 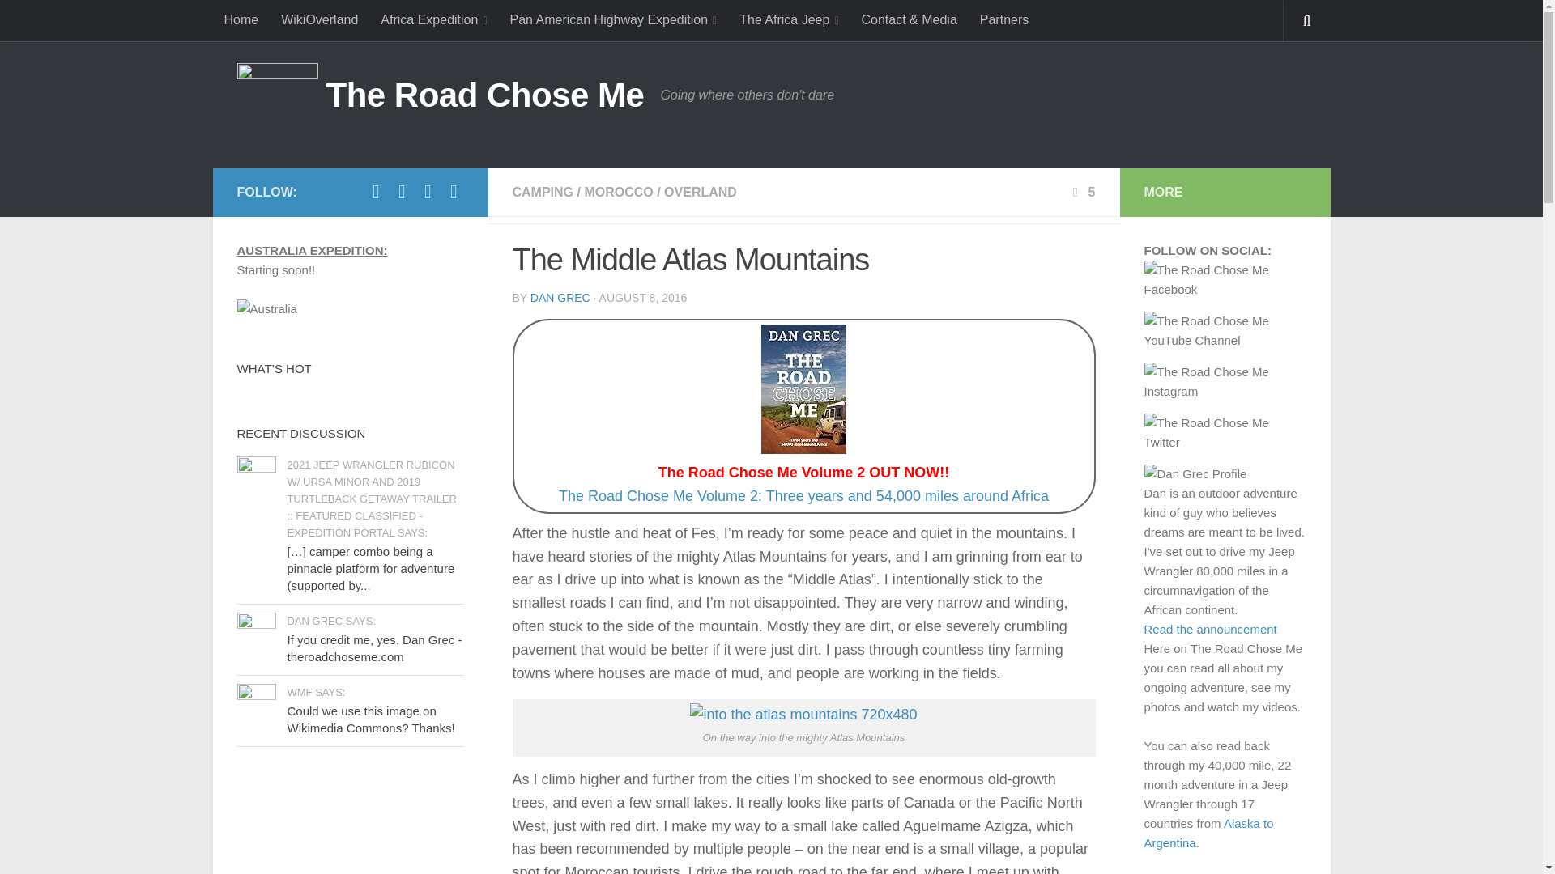 What do you see at coordinates (788, 20) in the screenshot?
I see `The Jeep` at bounding box center [788, 20].